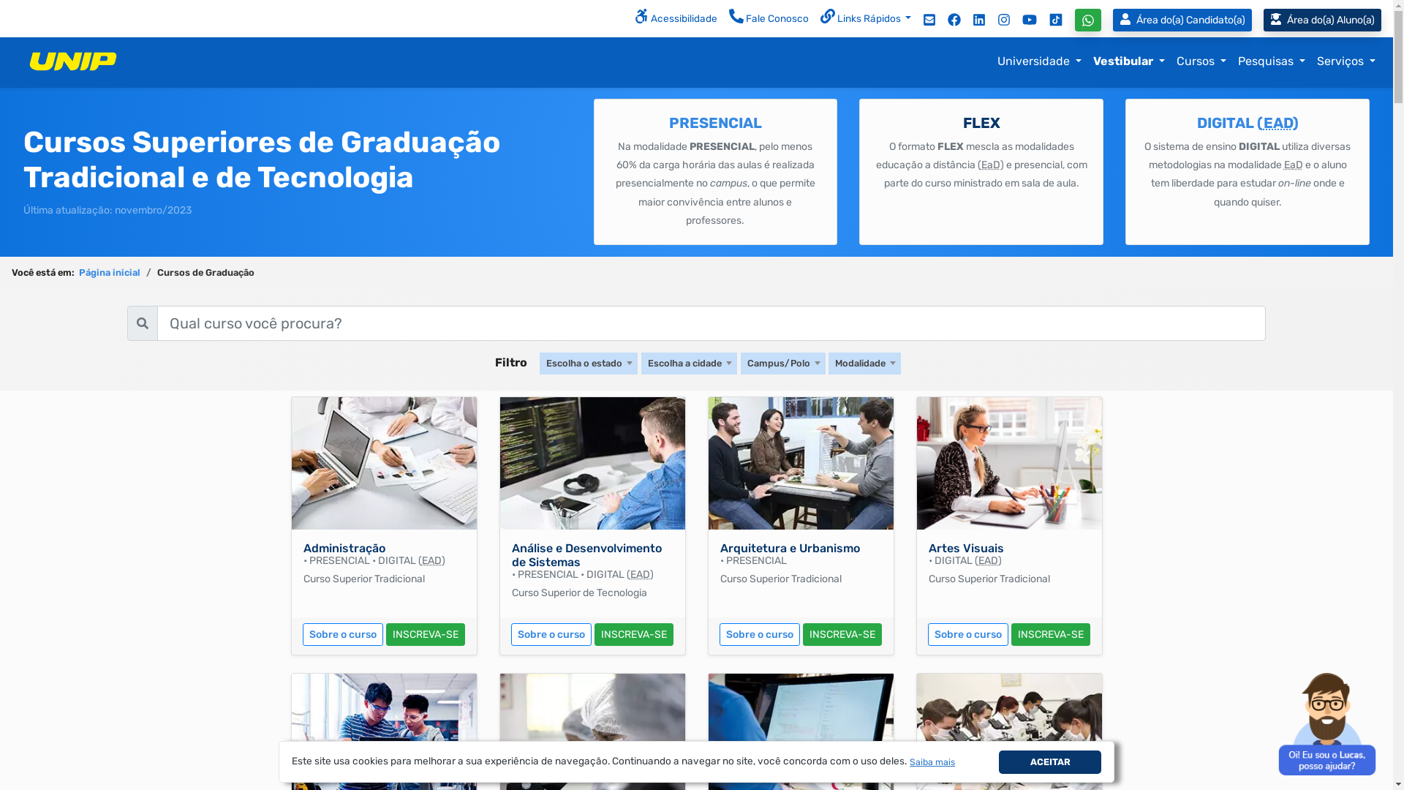 The width and height of the screenshot is (1404, 790). I want to click on Sobre o curso, so click(551, 634).